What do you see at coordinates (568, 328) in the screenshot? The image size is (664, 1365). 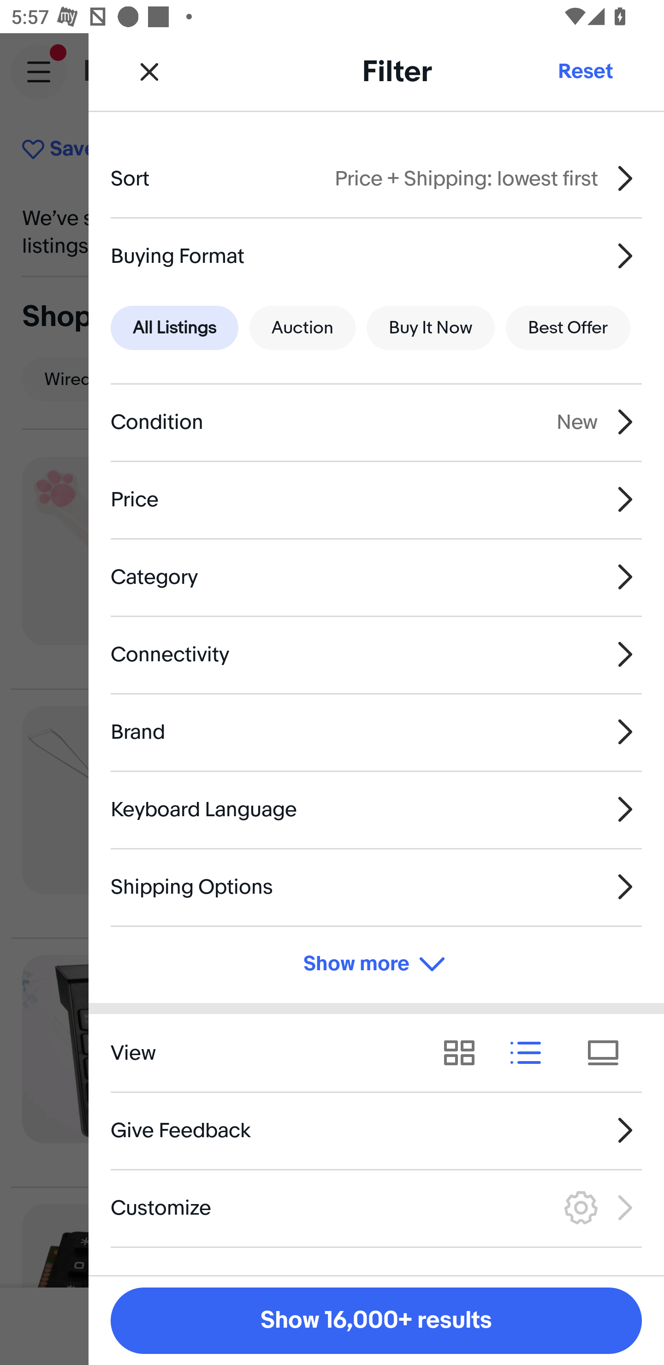 I see `Best Offer` at bounding box center [568, 328].